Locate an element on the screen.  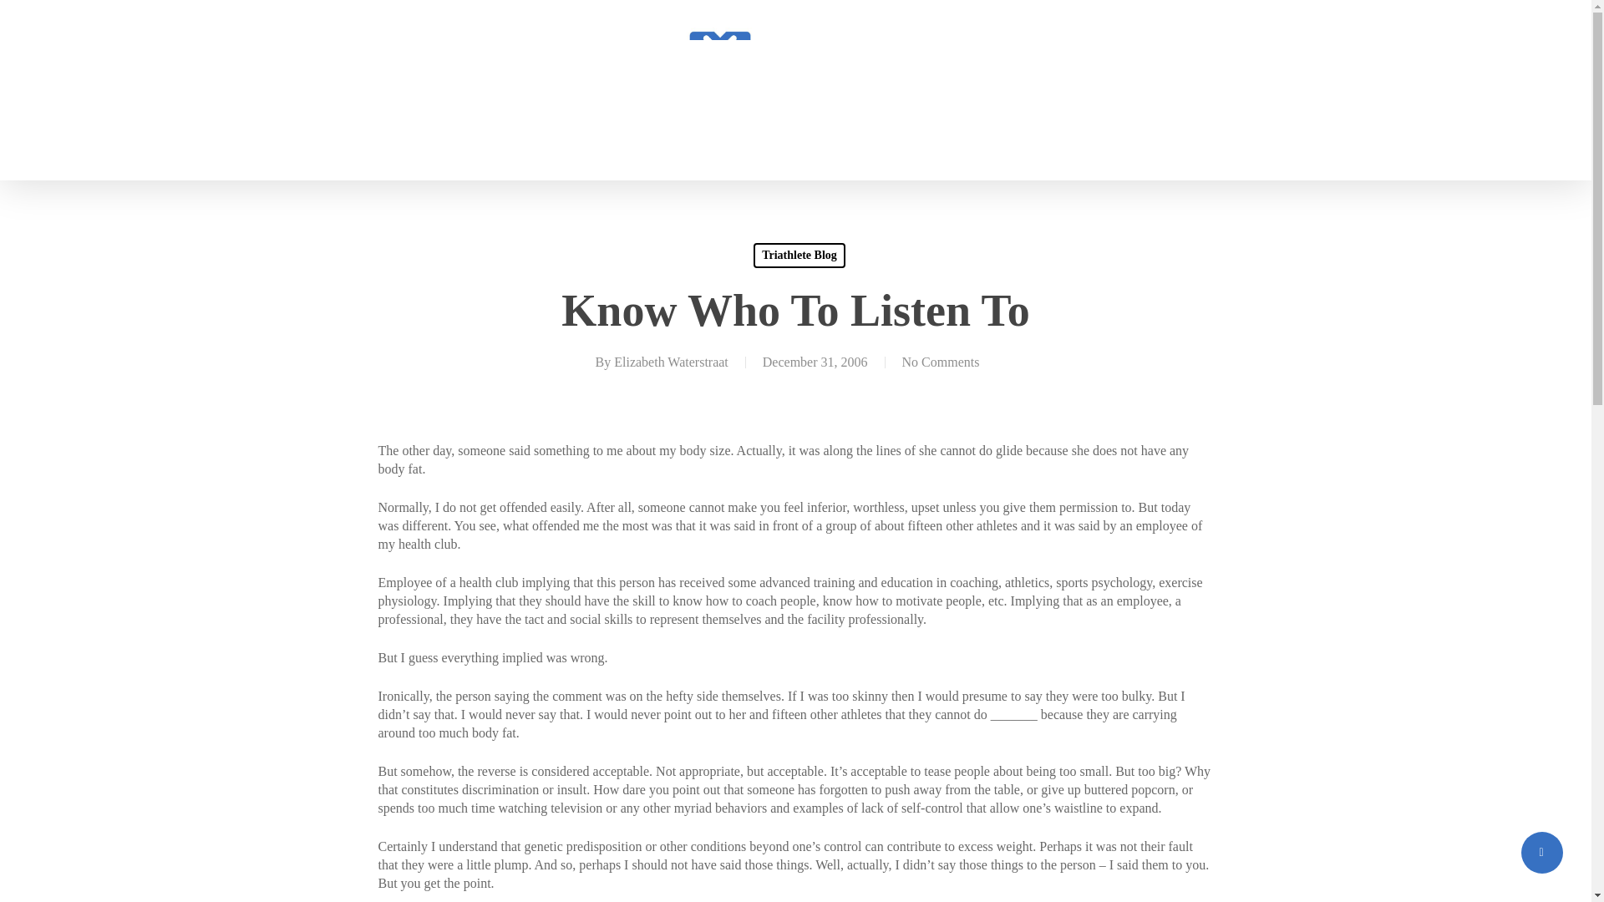
Posts by Elizabeth Waterstraat is located at coordinates (671, 362).